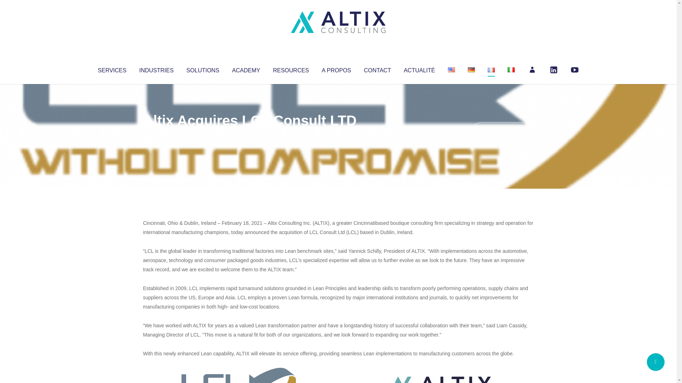 The width and height of the screenshot is (682, 383). I want to click on A PROPOS, so click(336, 69).